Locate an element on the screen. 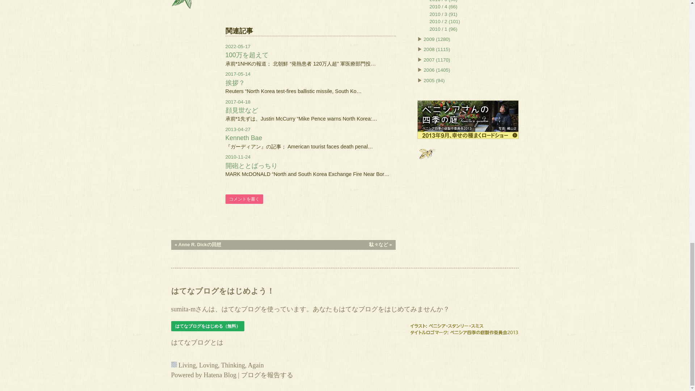 Image resolution: width=695 pixels, height=391 pixels. 2017-05-14T00:27:12Z is located at coordinates (237, 74).